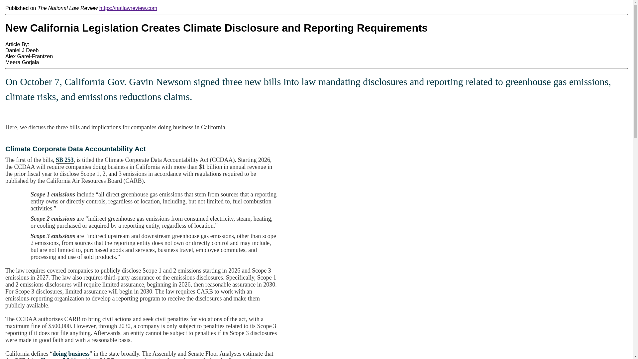 The image size is (638, 359). Describe the element at coordinates (66, 358) in the screenshot. I see `will cover 5,344 entities` at that location.